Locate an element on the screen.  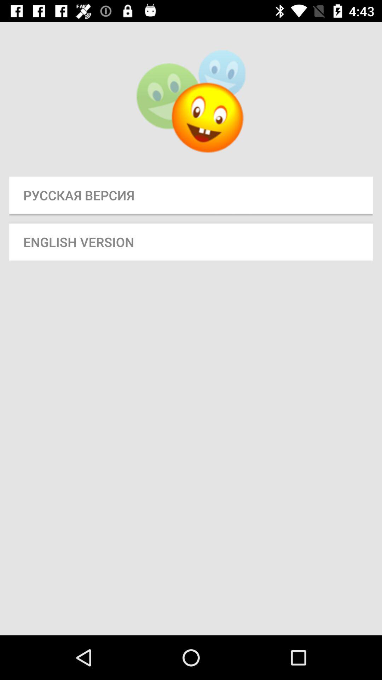
swipe to english version button is located at coordinates (191, 242).